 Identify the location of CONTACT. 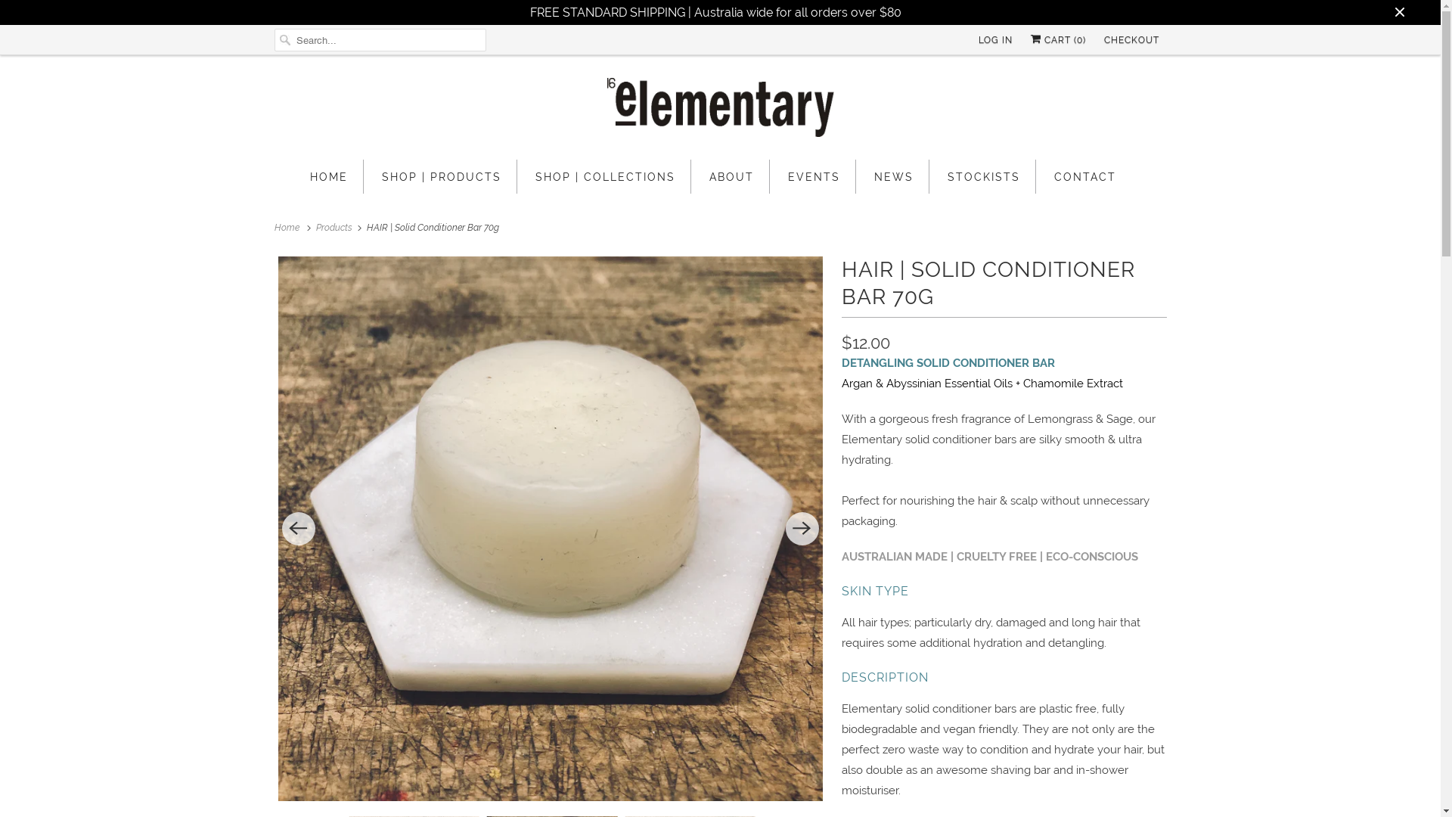
(1085, 177).